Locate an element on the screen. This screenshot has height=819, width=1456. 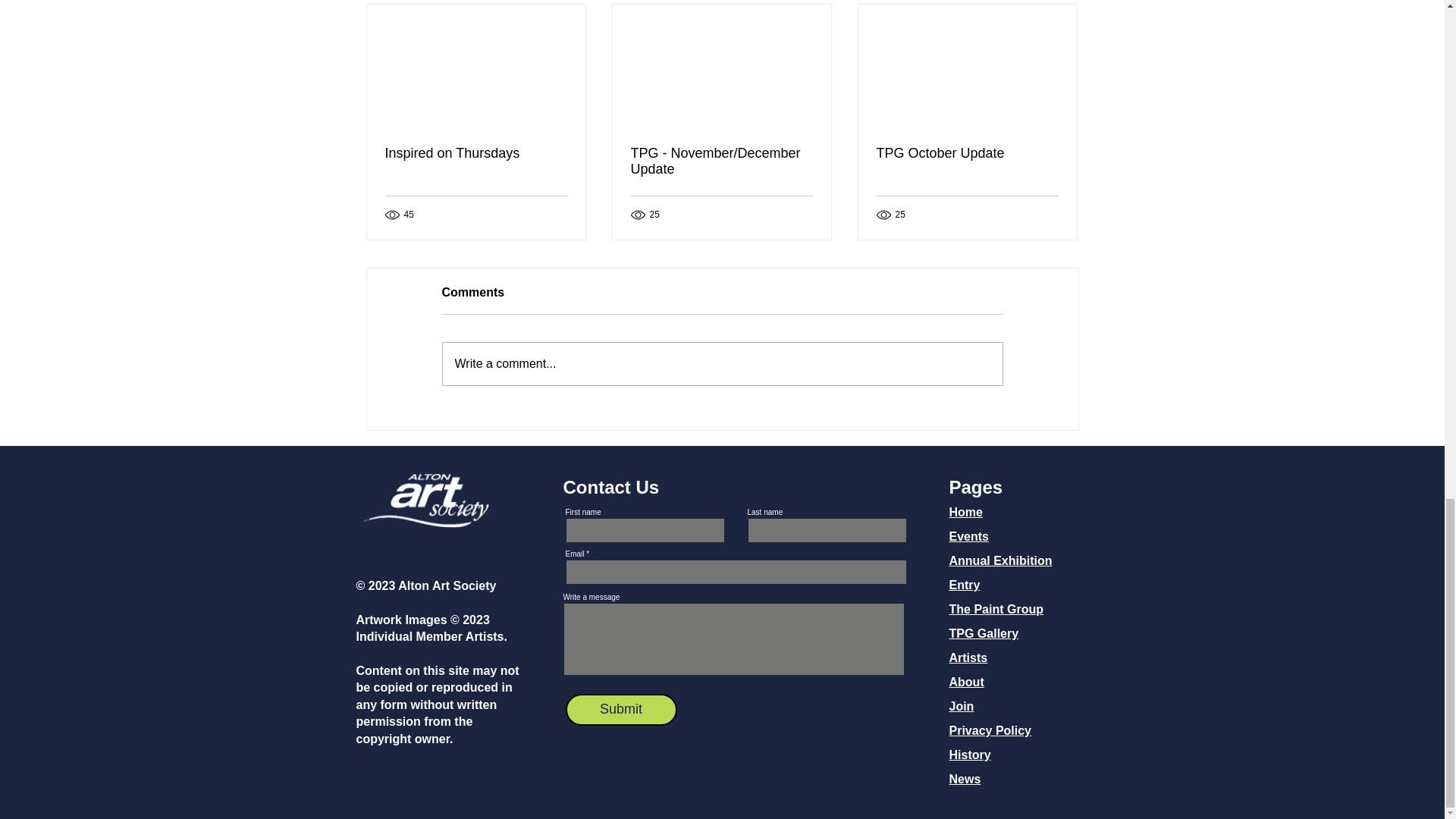
Submit is located at coordinates (621, 709).